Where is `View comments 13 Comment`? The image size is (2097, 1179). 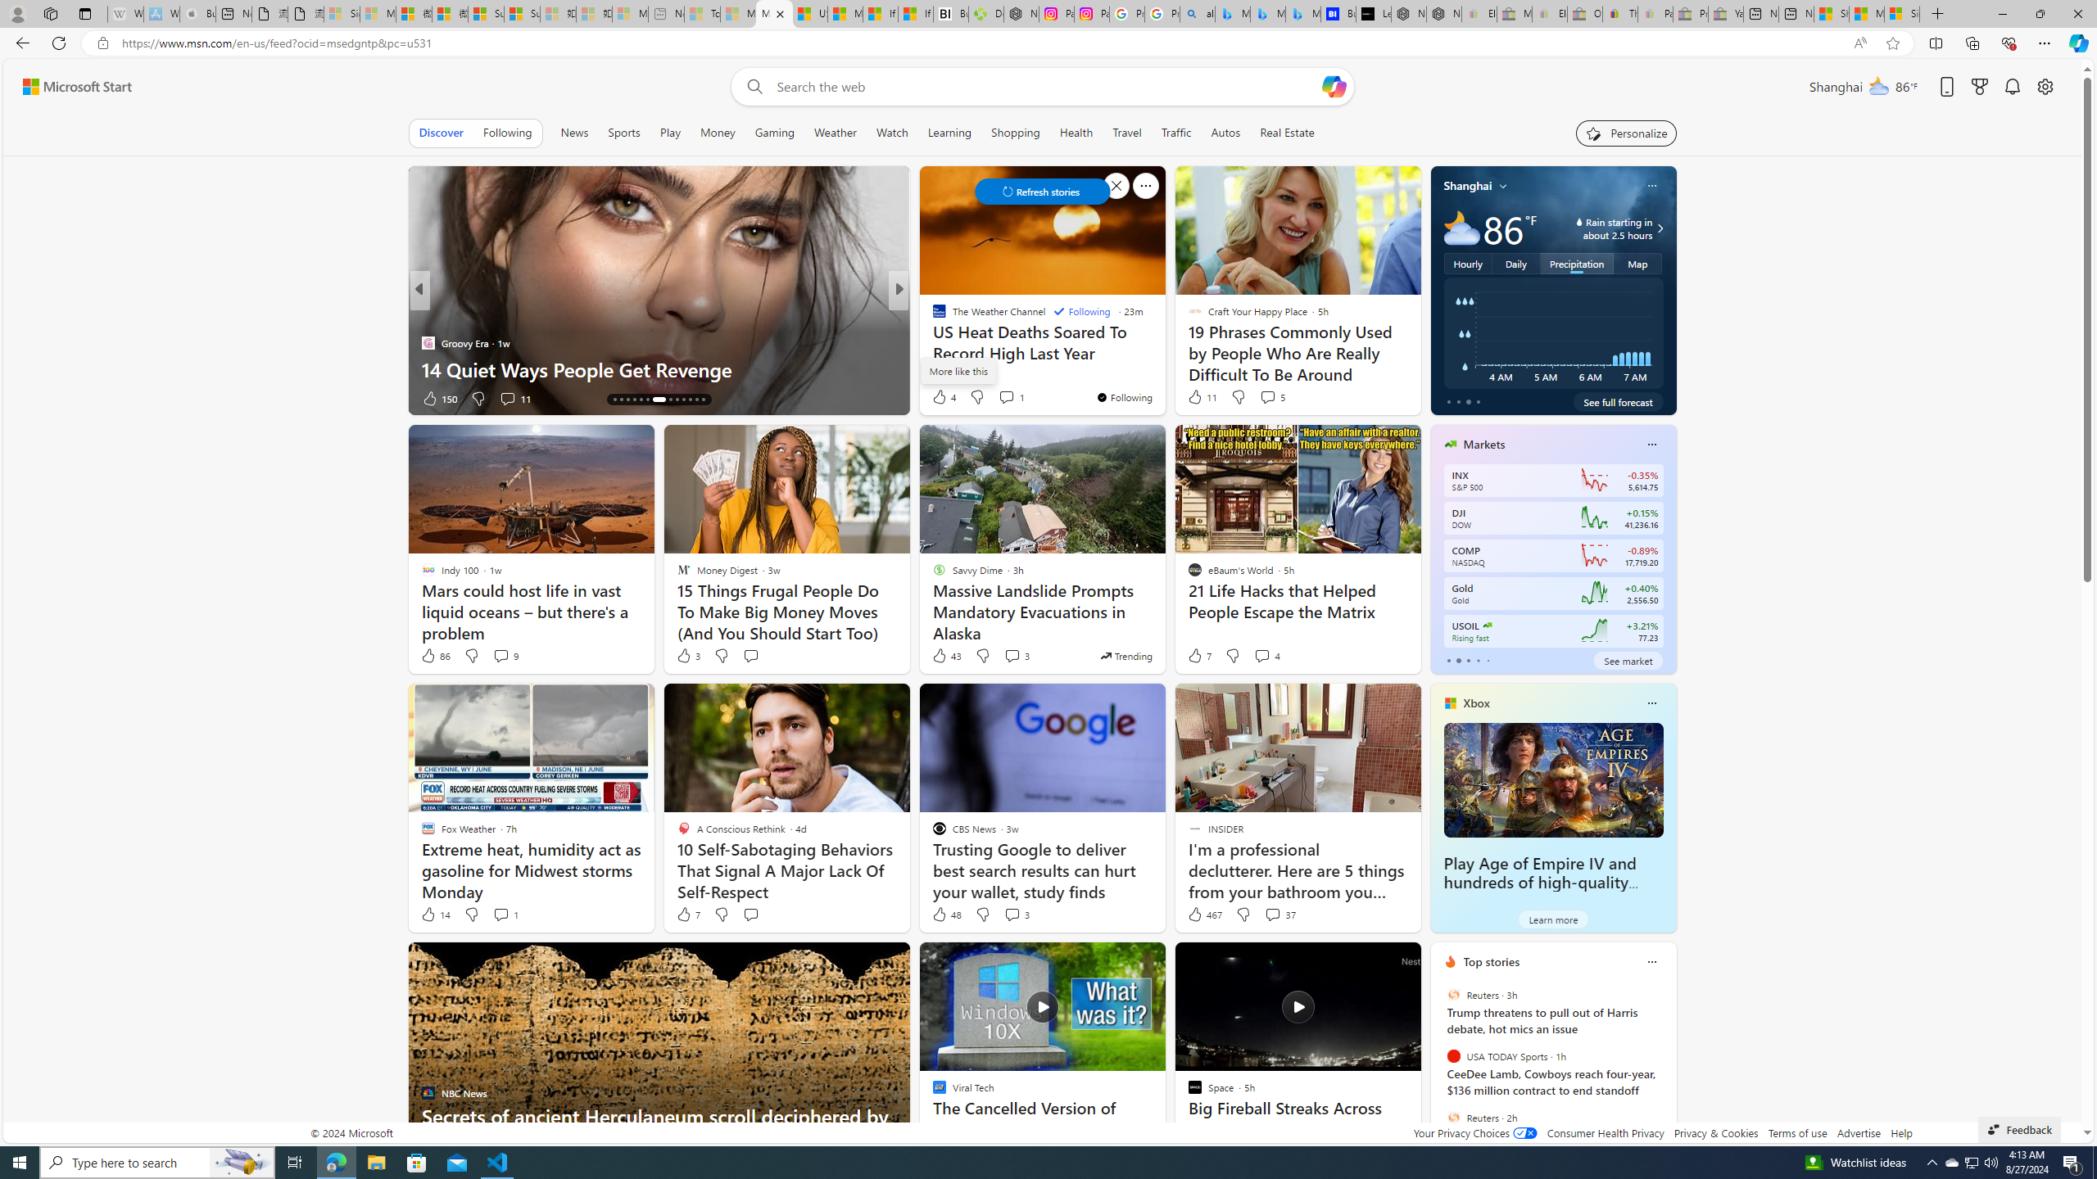
View comments 13 Comment is located at coordinates (10, 398).